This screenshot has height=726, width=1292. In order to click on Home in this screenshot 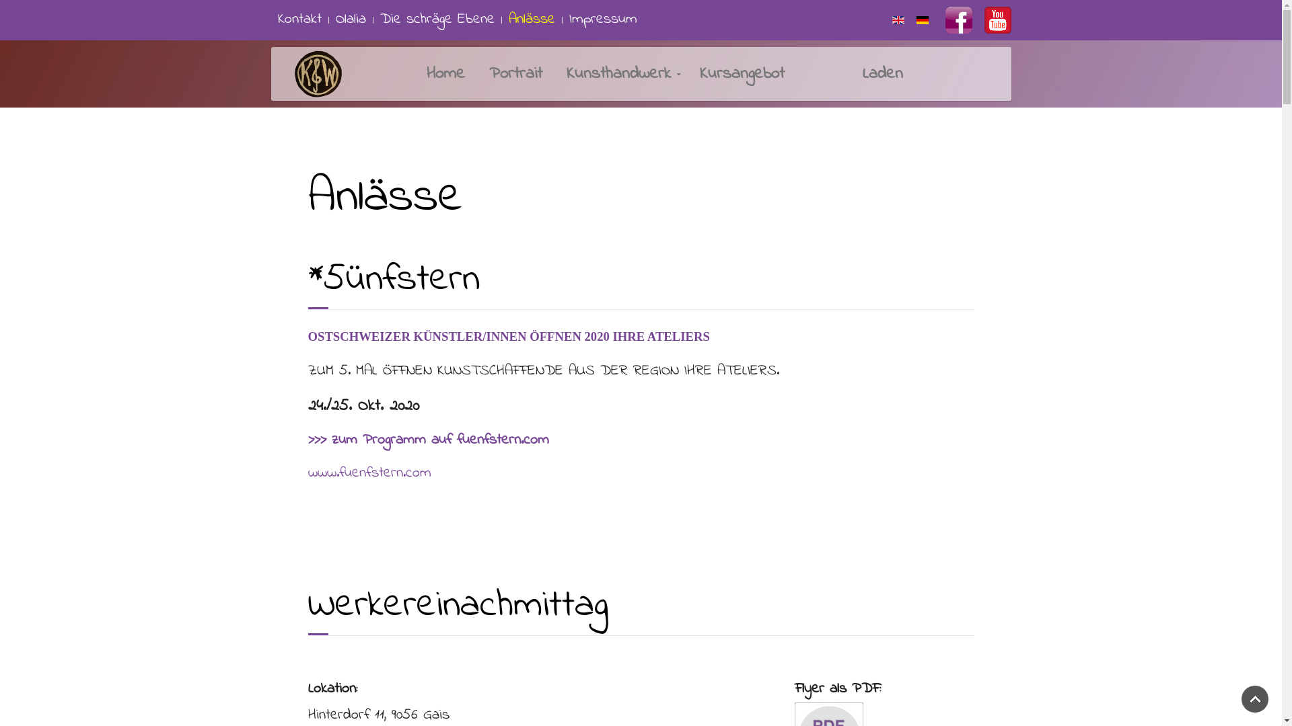, I will do `click(445, 74)`.